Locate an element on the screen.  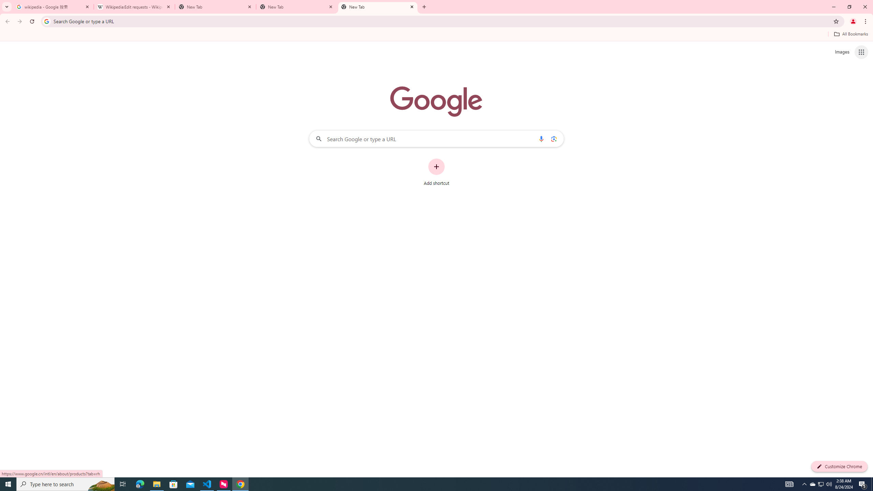
Bookmarks is located at coordinates (436, 35).